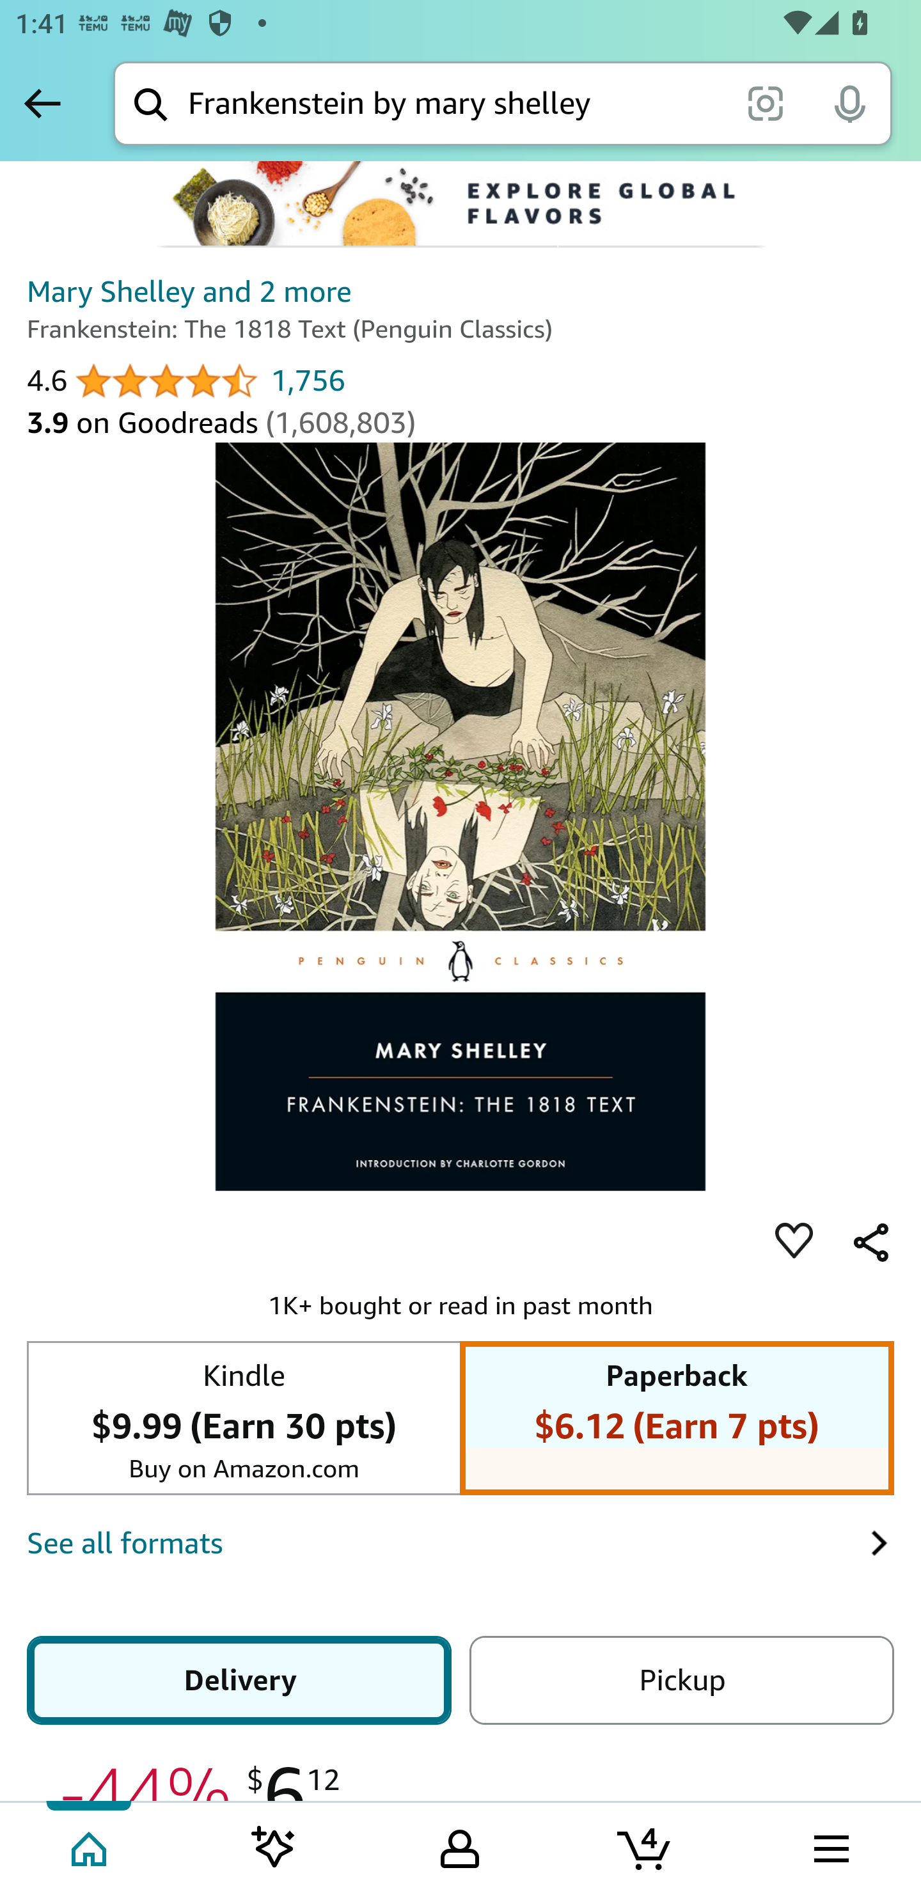 The width and height of the screenshot is (921, 1893). What do you see at coordinates (794, 1243) in the screenshot?
I see `Heart to save an item to your default list` at bounding box center [794, 1243].